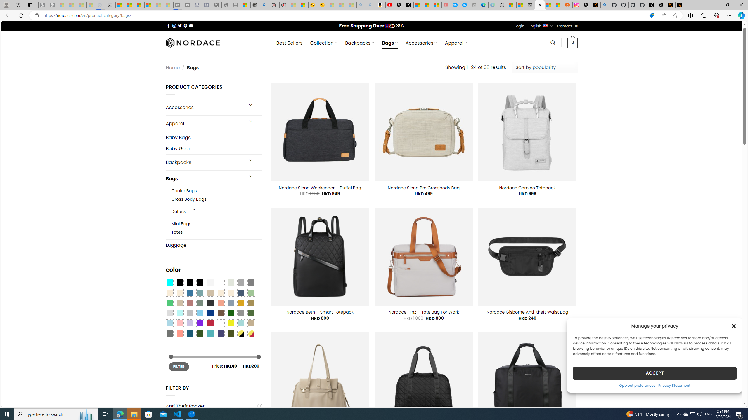  Describe the element at coordinates (190, 303) in the screenshot. I see `Rose` at that location.